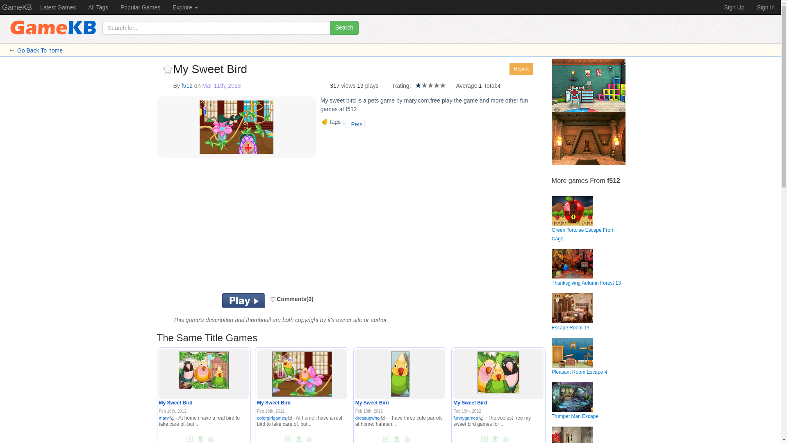  What do you see at coordinates (57, 7) in the screenshot?
I see `Latest Games` at bounding box center [57, 7].